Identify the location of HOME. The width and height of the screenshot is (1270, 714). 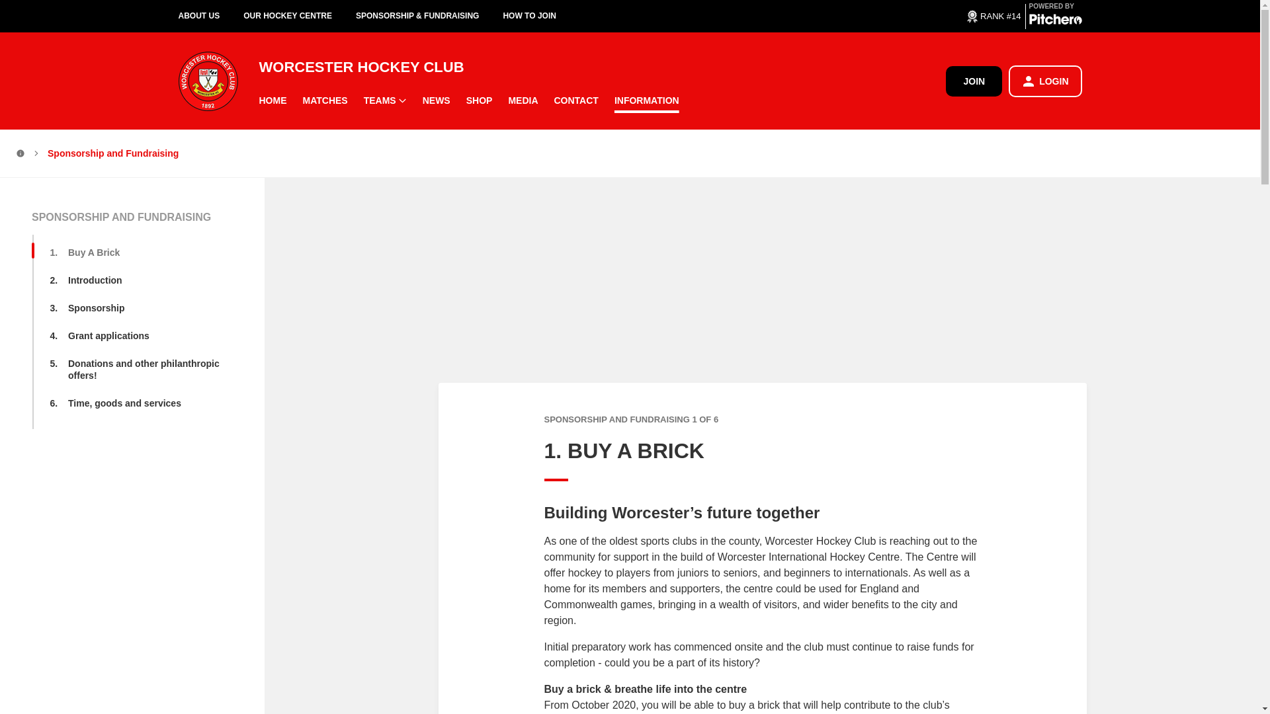
(273, 100).